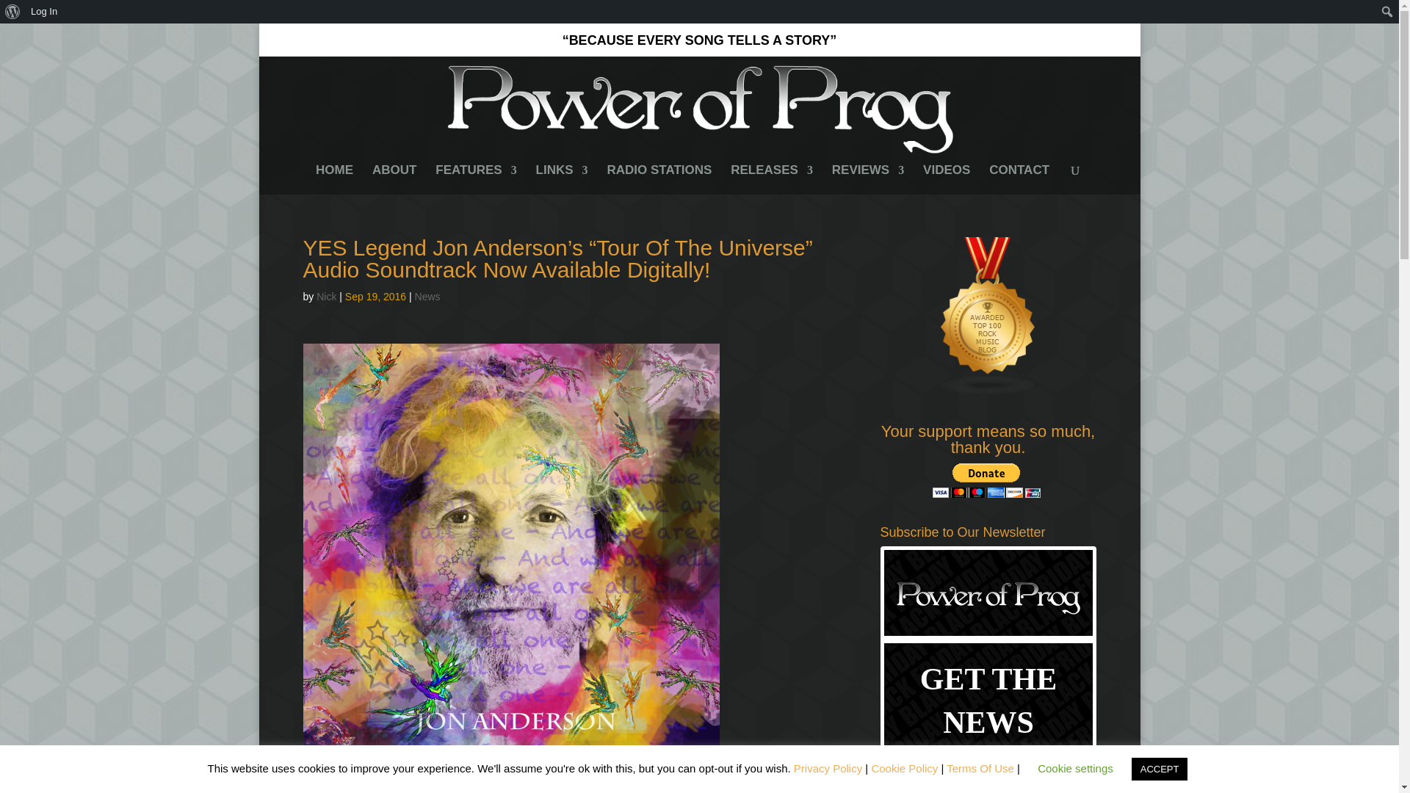 The width and height of the screenshot is (1410, 793). I want to click on Posts by Nick, so click(326, 297).